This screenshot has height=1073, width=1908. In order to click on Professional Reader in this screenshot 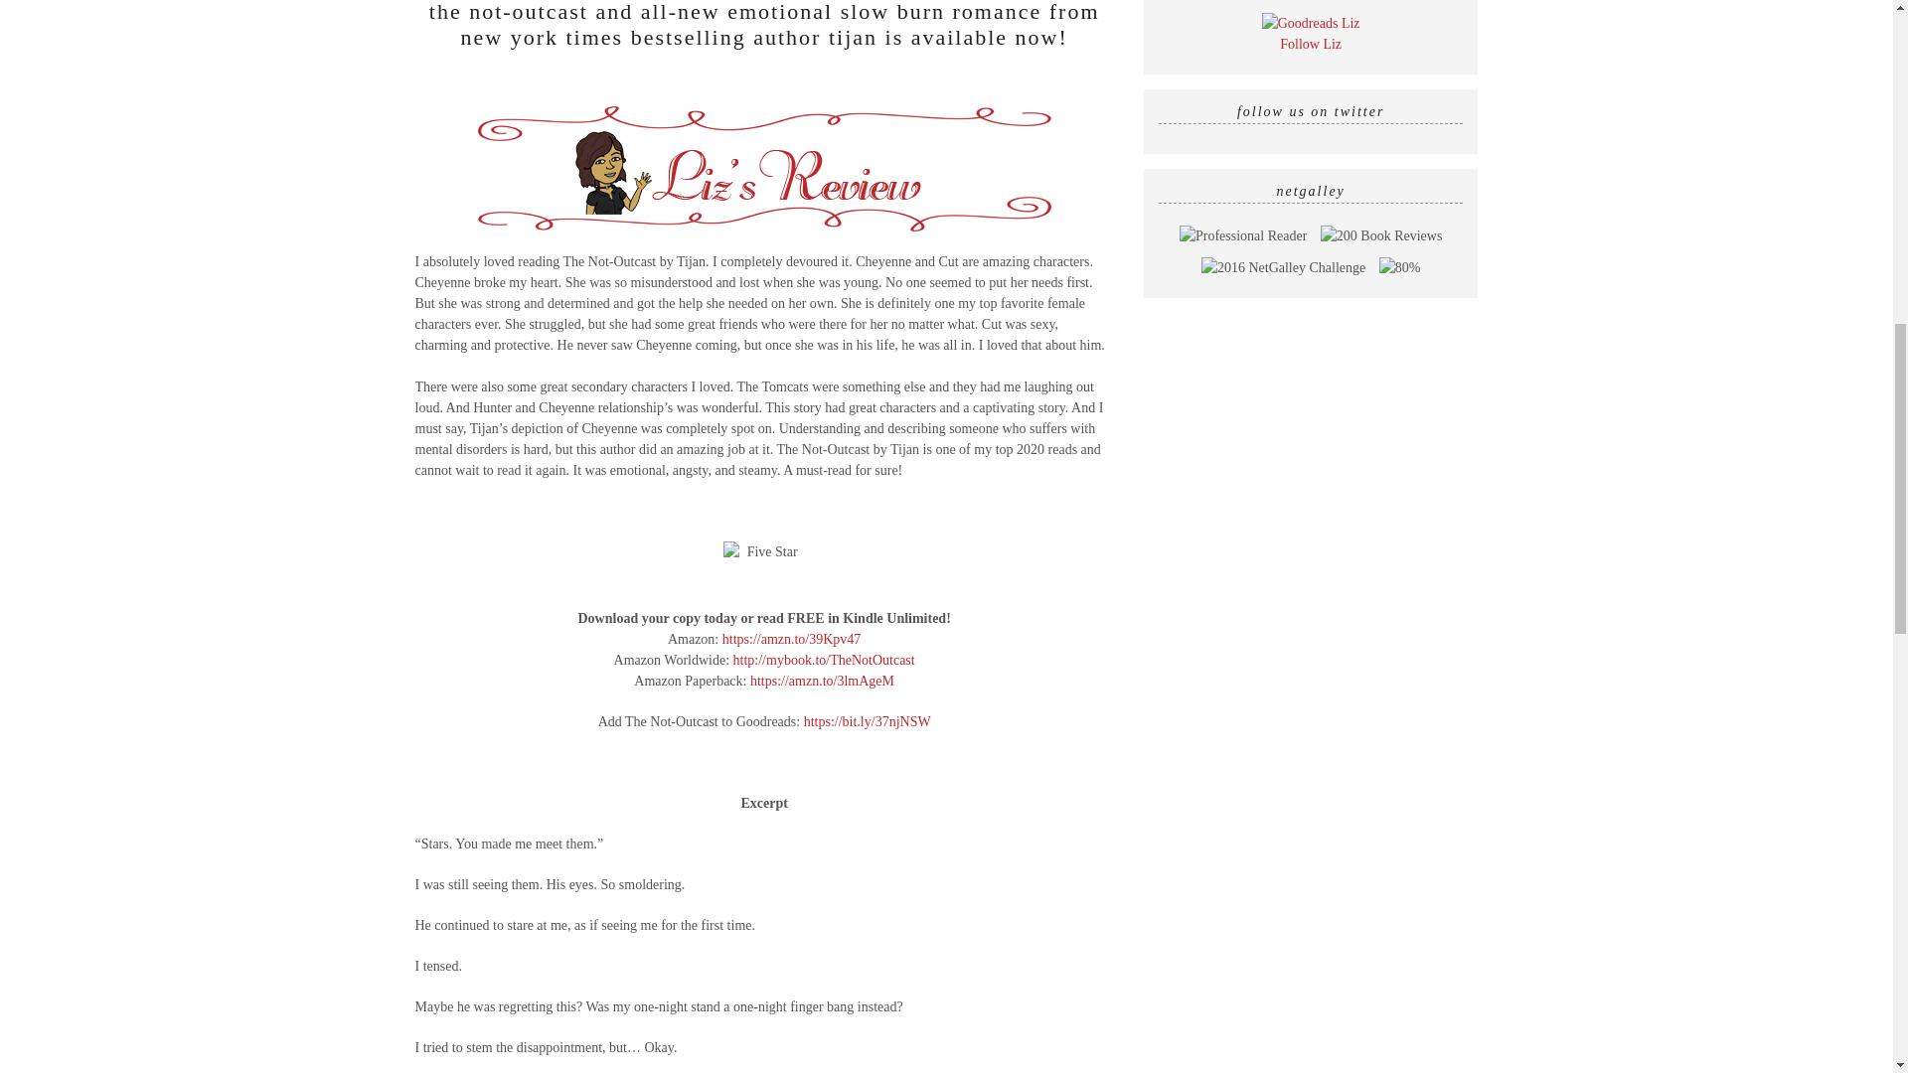, I will do `click(1242, 235)`.